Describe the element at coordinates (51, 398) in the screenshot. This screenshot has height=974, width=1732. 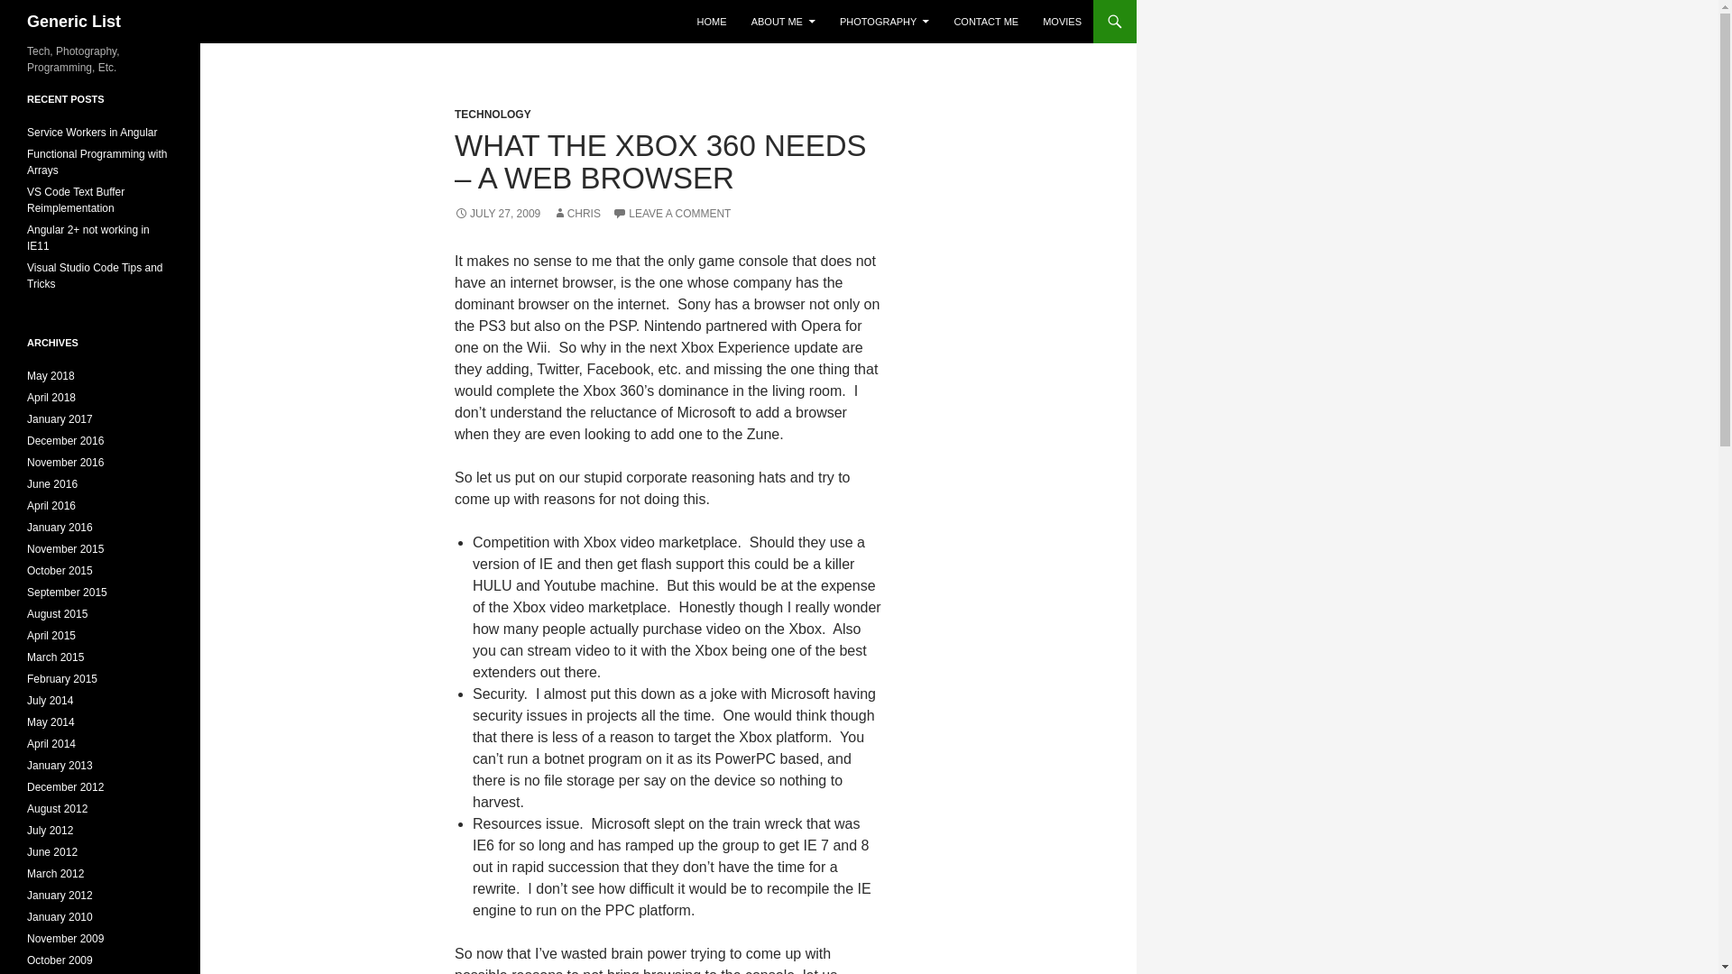
I see `April 2018` at that location.